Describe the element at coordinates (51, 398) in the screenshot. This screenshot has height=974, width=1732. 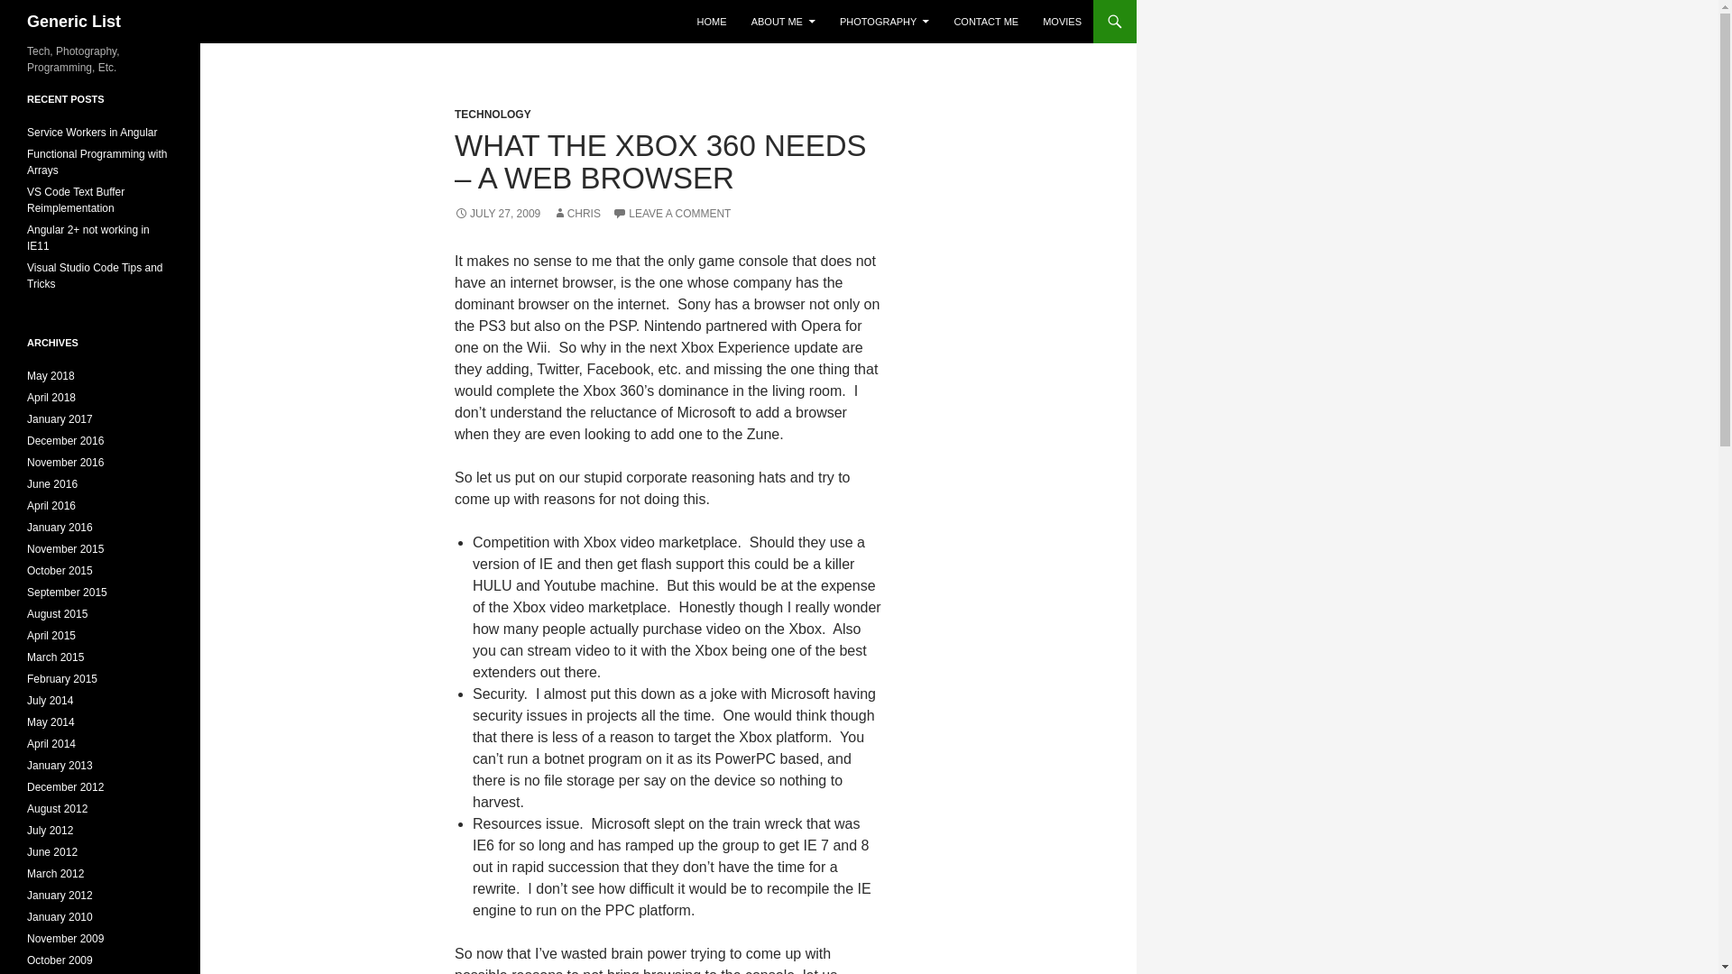
I see `April 2018` at that location.